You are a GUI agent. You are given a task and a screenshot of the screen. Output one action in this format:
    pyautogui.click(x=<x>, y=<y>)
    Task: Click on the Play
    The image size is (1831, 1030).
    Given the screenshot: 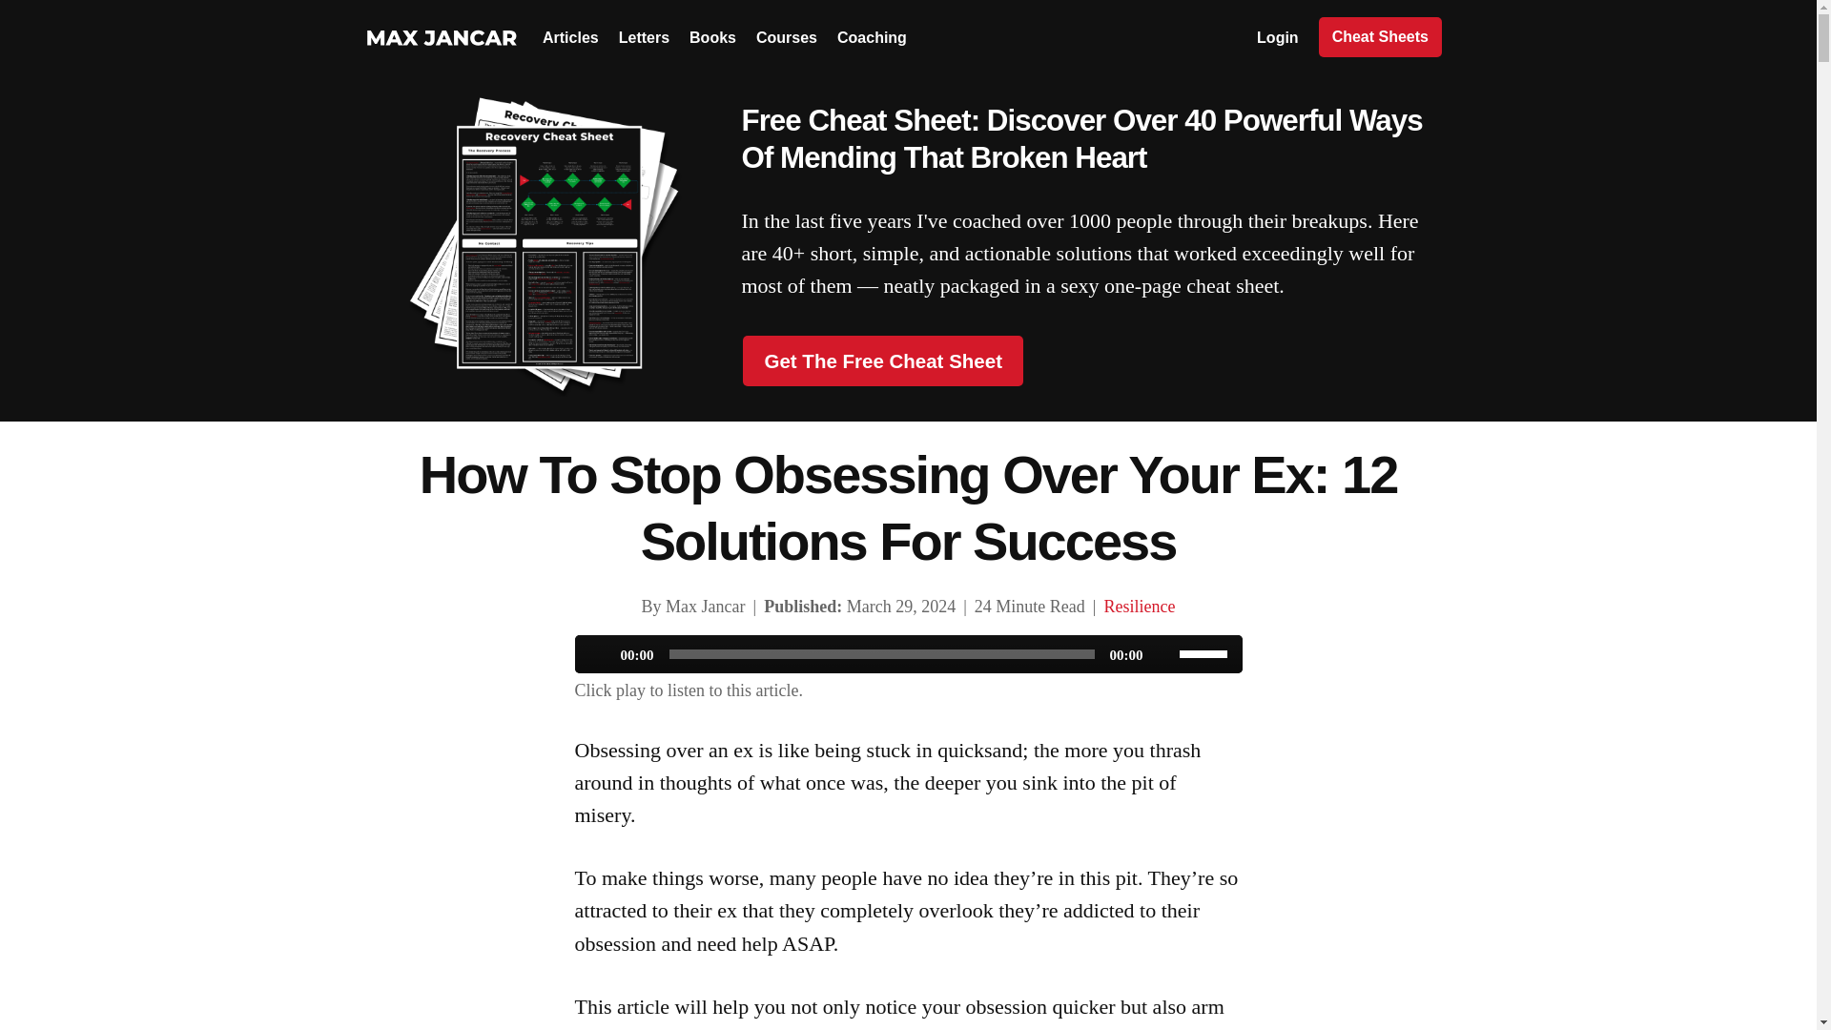 What is the action you would take?
    pyautogui.click(x=599, y=654)
    